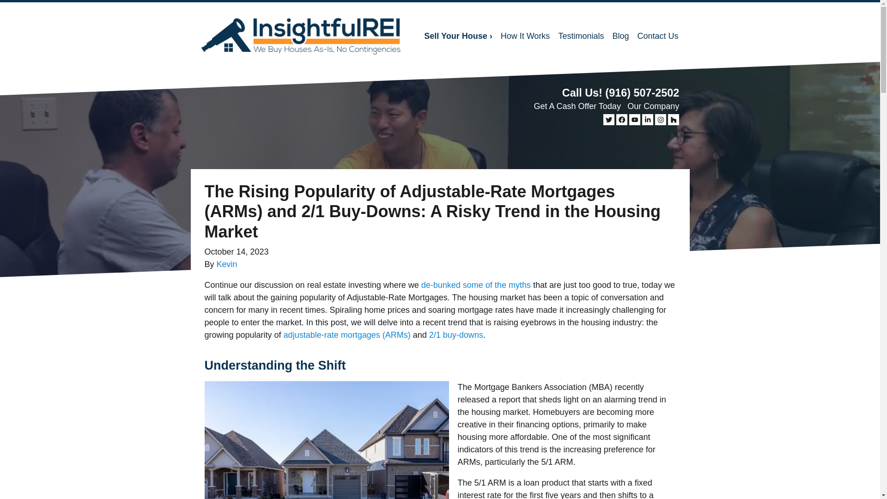  What do you see at coordinates (526, 36) in the screenshot?
I see `How It Works` at bounding box center [526, 36].